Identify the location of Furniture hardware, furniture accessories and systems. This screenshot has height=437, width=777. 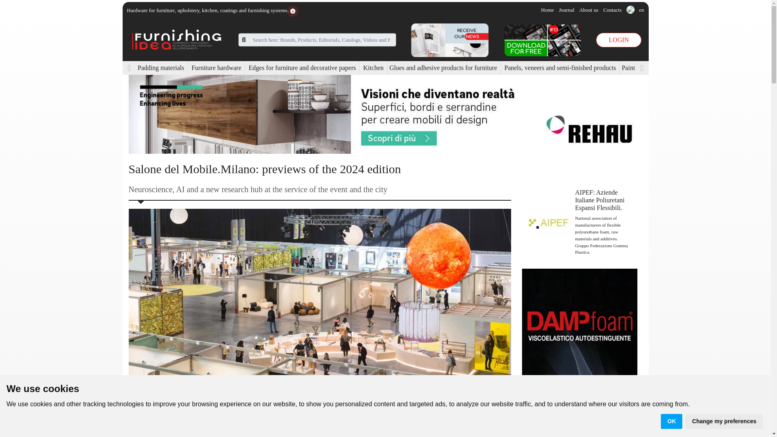
(177, 39).